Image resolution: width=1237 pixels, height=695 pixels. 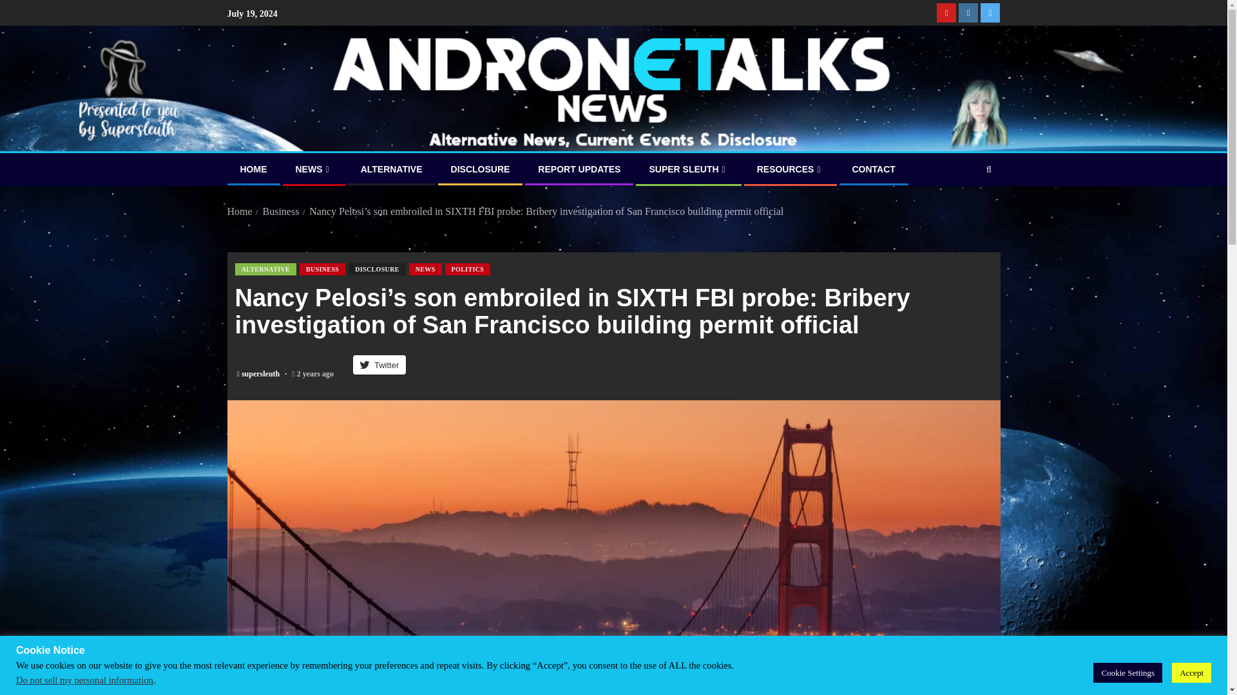 What do you see at coordinates (313, 169) in the screenshot?
I see `NEWS` at bounding box center [313, 169].